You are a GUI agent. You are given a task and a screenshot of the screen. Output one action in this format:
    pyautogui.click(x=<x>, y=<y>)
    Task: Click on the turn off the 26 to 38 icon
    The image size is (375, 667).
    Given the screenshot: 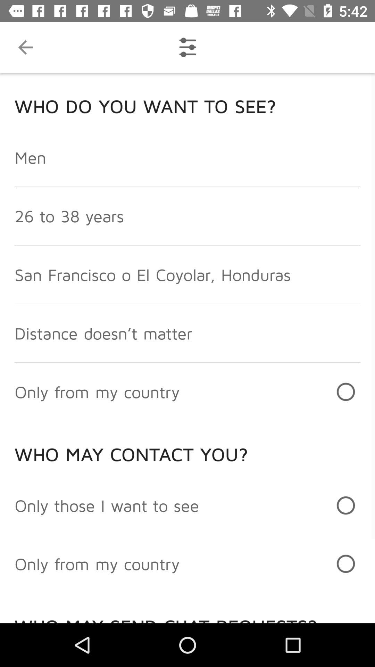 What is the action you would take?
    pyautogui.click(x=69, y=216)
    